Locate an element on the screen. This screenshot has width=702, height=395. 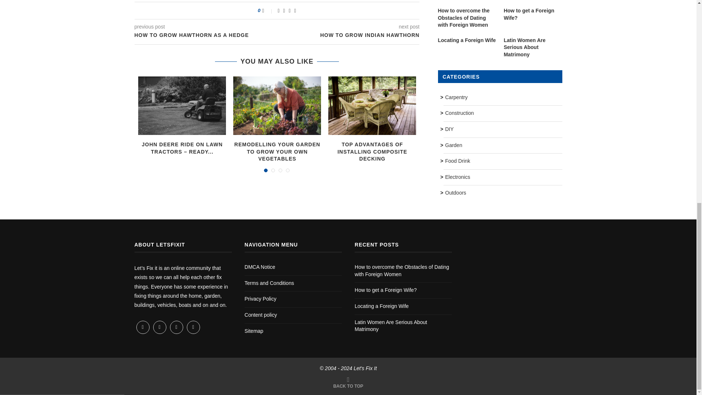
Top Advantages of Installing Composite Decking is located at coordinates (372, 106).